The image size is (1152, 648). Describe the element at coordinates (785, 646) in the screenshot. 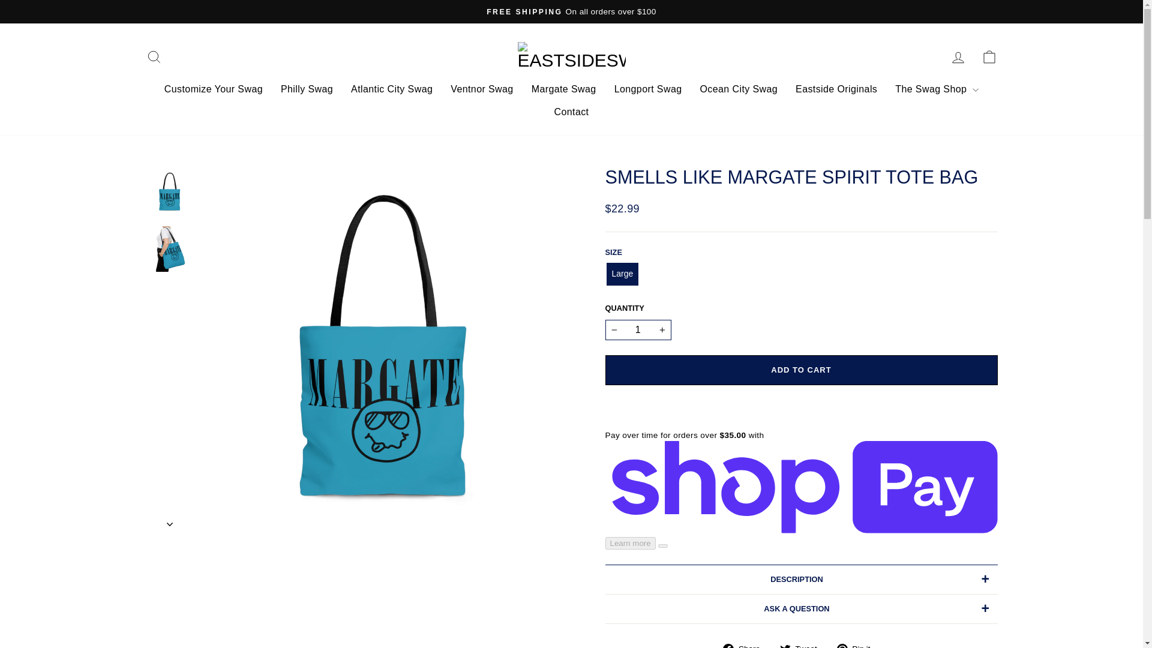

I see `Pin on Pinterest` at that location.